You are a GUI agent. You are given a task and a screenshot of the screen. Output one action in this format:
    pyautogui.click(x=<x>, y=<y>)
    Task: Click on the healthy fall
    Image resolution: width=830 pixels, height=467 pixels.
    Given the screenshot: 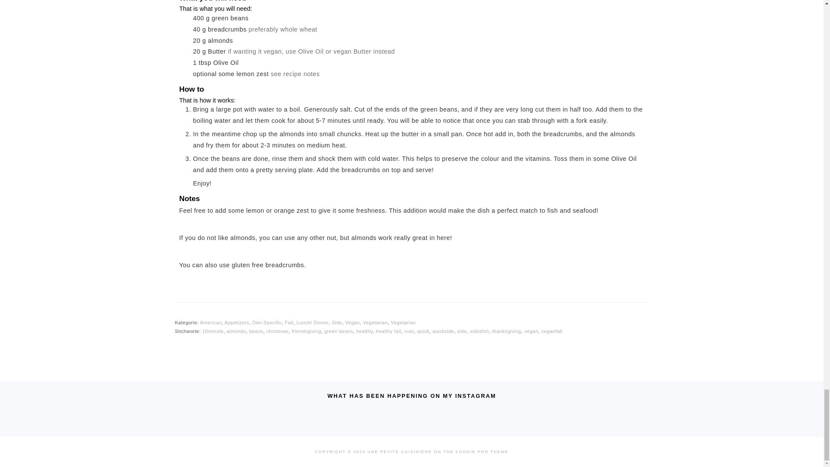 What is the action you would take?
    pyautogui.click(x=388, y=331)
    